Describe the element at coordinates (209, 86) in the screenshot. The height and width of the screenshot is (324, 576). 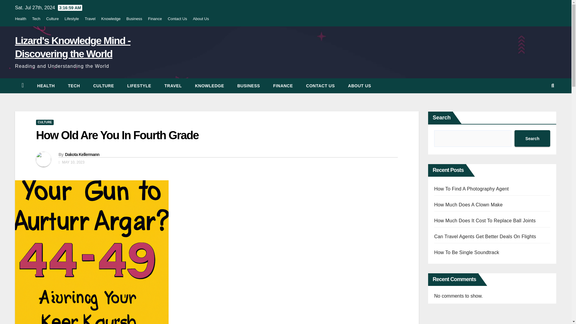
I see `KNOWLEDGE` at that location.